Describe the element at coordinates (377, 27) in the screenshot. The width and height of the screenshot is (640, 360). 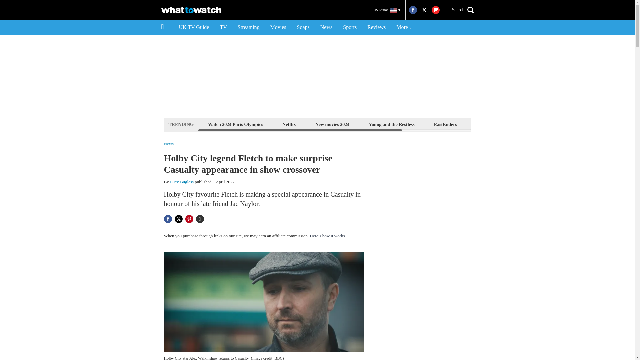
I see `Reviews` at that location.